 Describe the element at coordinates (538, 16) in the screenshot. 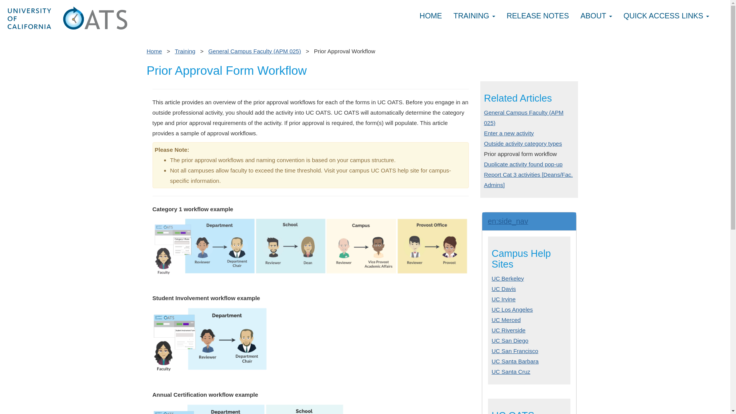

I see `RELEASE NOTES` at that location.